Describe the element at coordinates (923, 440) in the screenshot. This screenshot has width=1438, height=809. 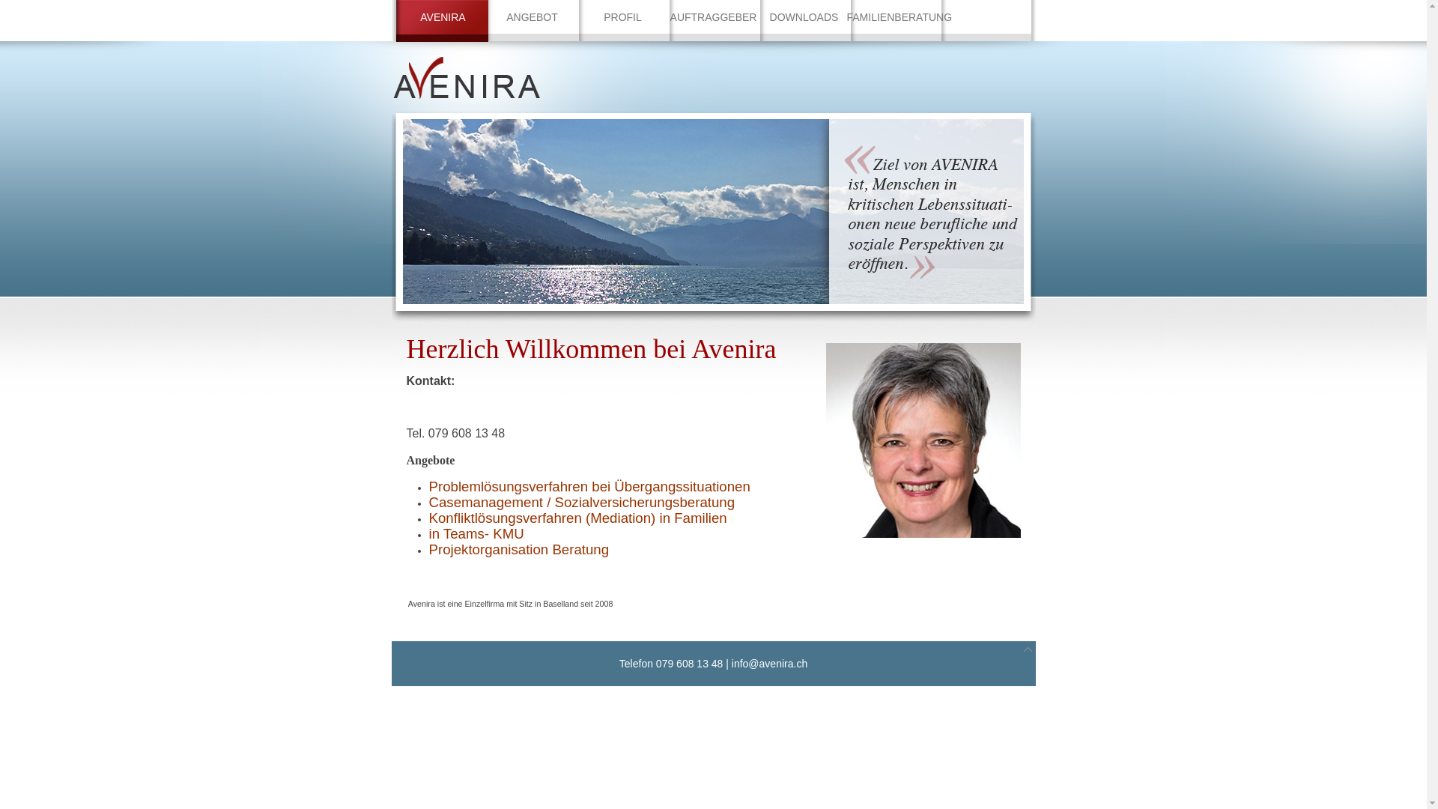
I see `Irene Studer Dipl. Sozialarbeiterin FH` at that location.